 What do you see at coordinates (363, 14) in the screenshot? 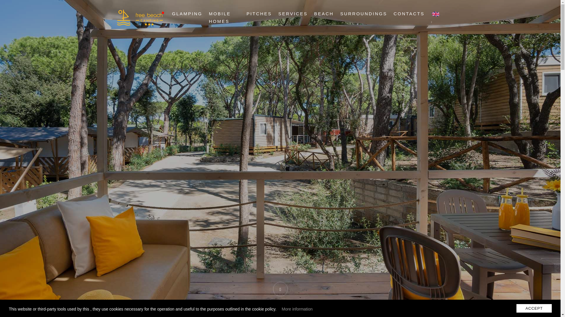
I see `SURROUNDINGS` at bounding box center [363, 14].